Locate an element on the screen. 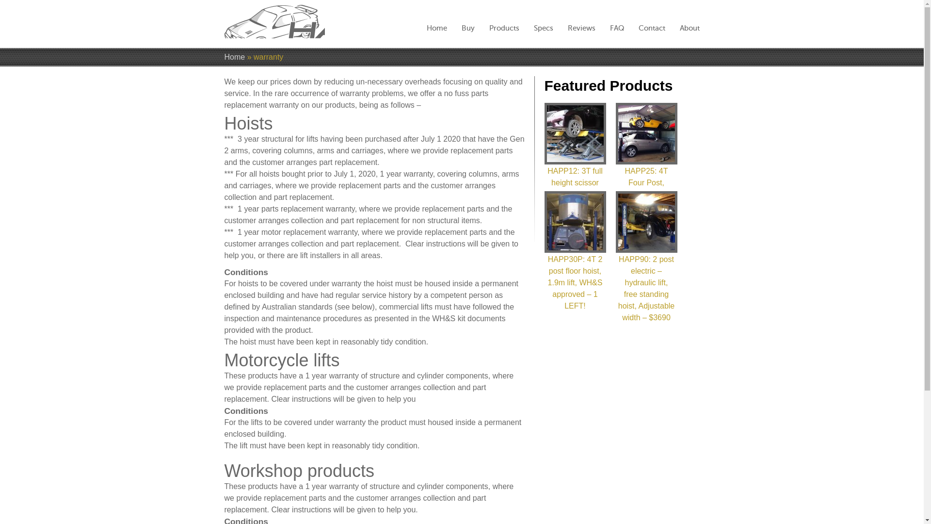 This screenshot has width=931, height=524. FAQ is located at coordinates (617, 28).